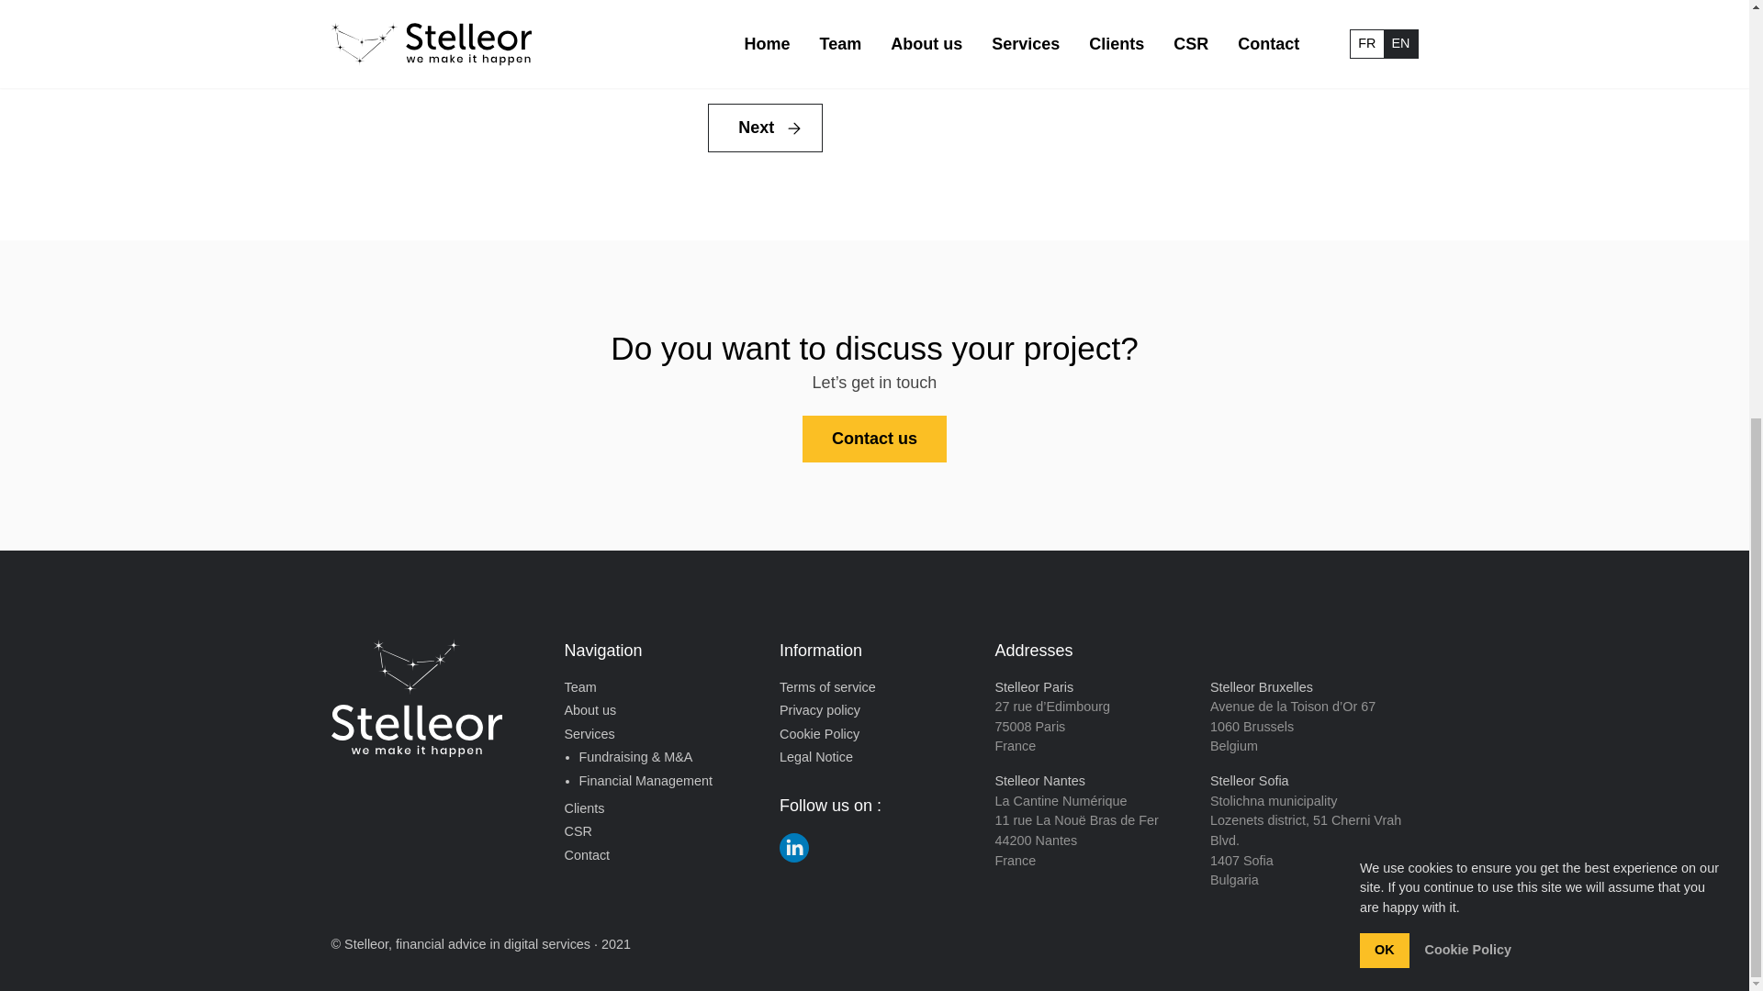  I want to click on Legal Notice, so click(815, 758).